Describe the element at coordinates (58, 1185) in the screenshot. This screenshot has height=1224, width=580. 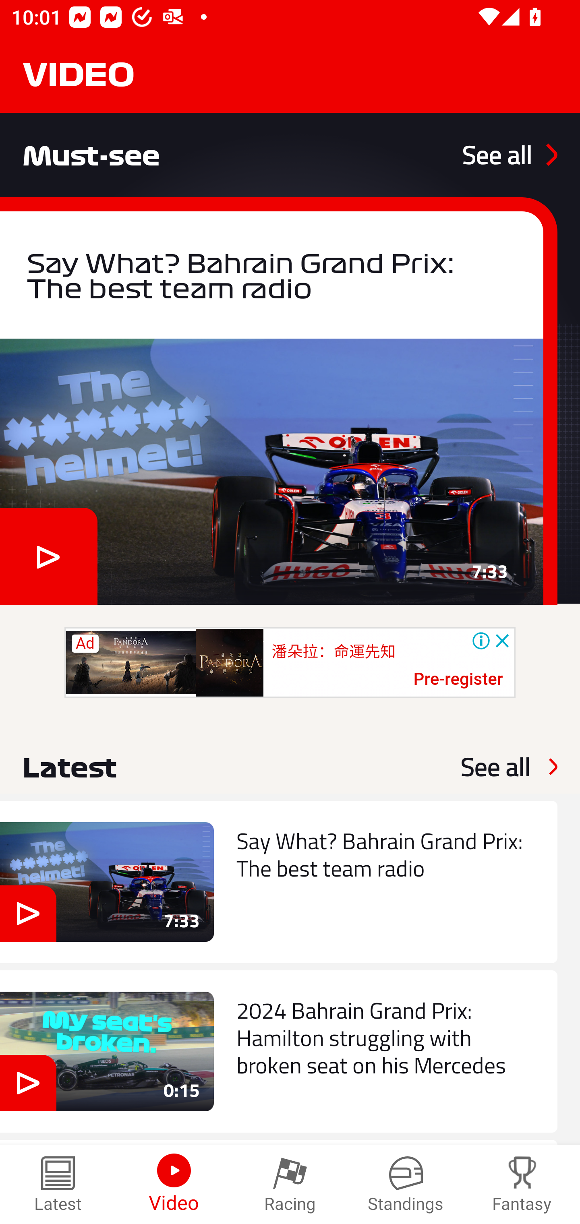
I see `Latest` at that location.